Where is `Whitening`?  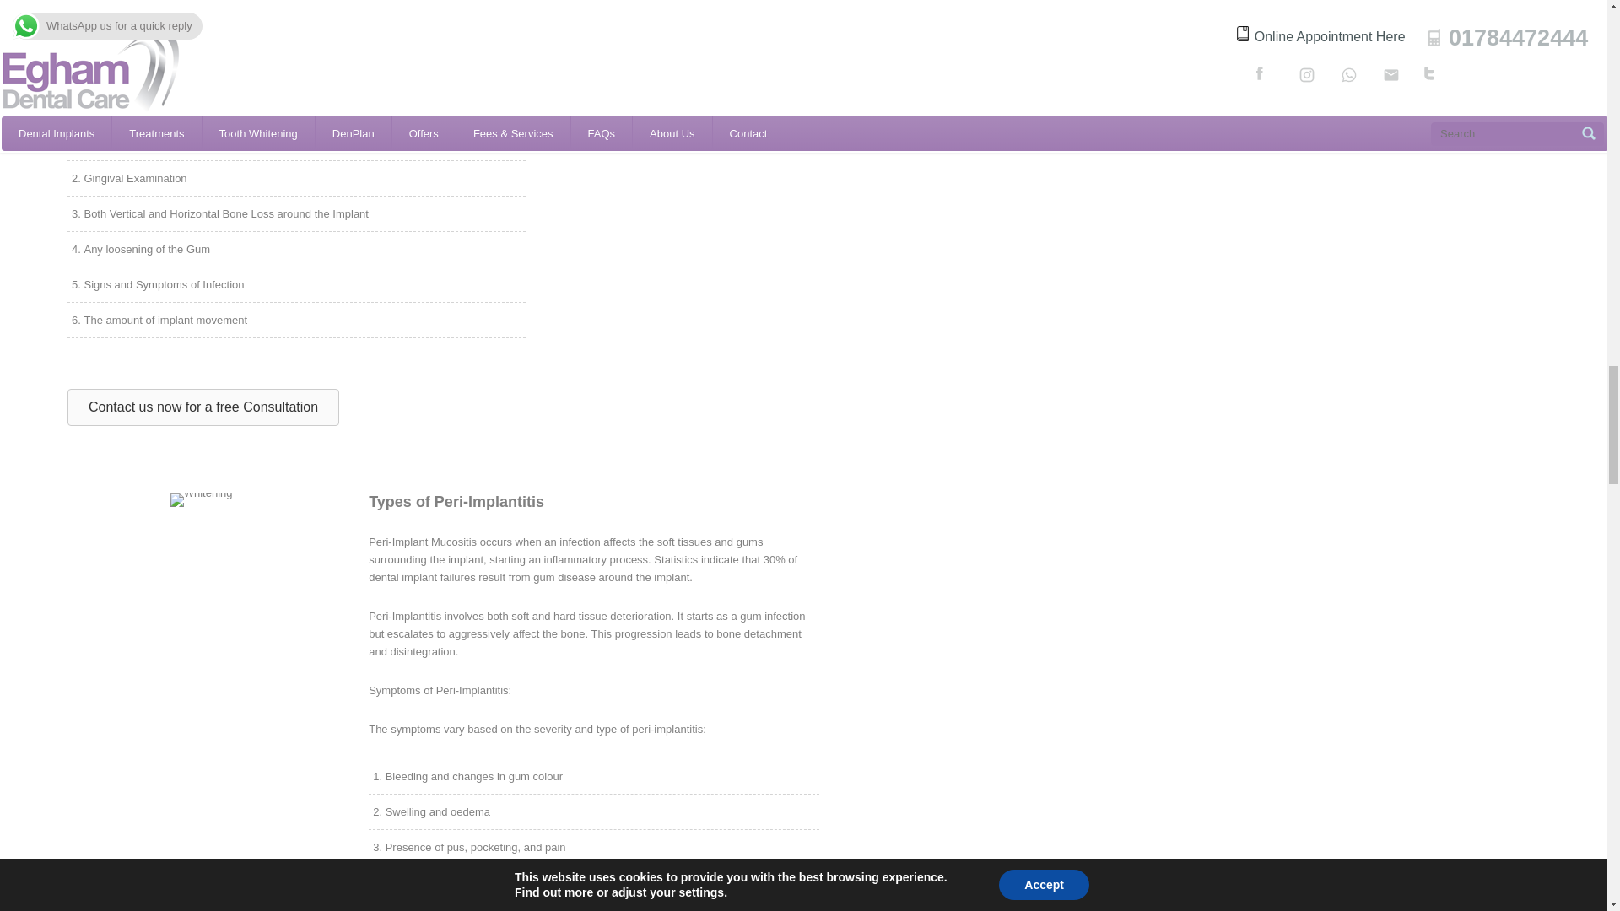 Whitening is located at coordinates (201, 499).